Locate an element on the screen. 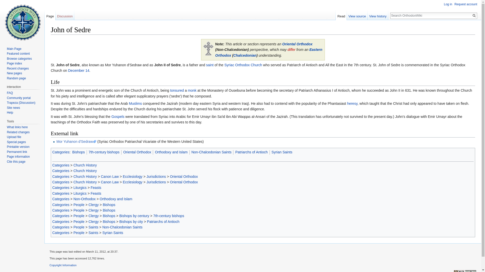 The height and width of the screenshot is (272, 485). Category:Orthodoxy and Islam is located at coordinates (171, 152).